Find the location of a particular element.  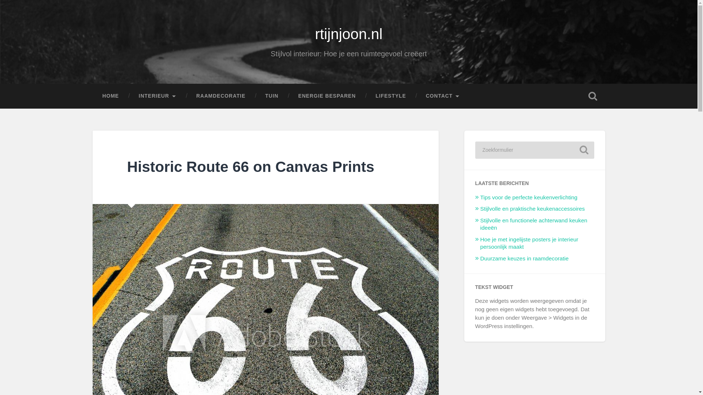

rtijnjoon.nl is located at coordinates (349, 34).